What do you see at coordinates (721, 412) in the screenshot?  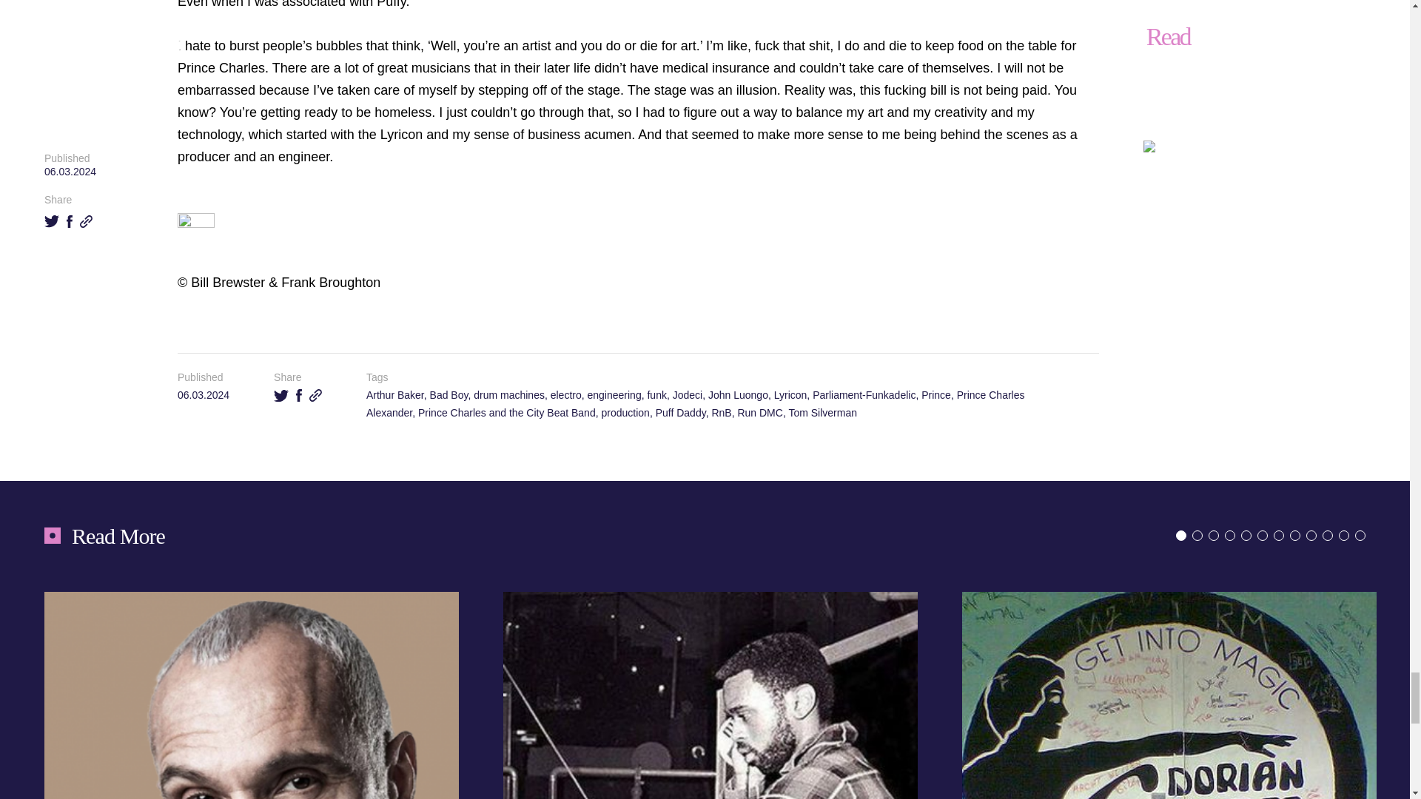 I see `RnB` at bounding box center [721, 412].